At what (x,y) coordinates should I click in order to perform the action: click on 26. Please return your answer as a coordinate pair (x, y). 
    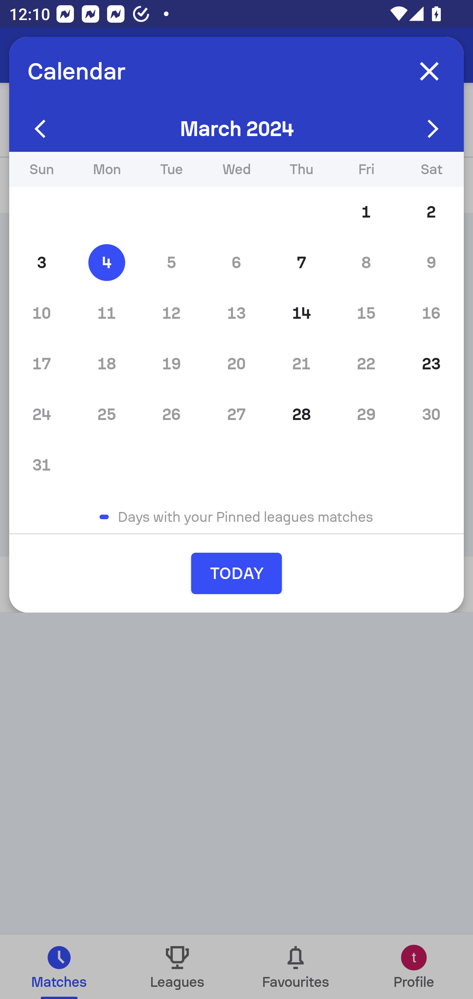
    Looking at the image, I should click on (171, 414).